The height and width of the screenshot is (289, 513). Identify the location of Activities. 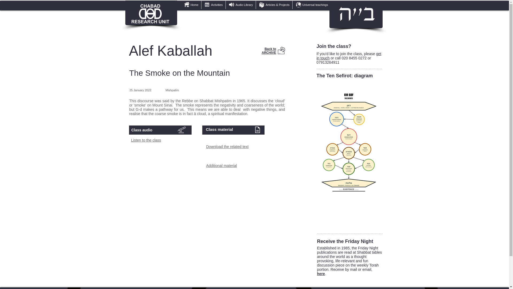
(213, 5).